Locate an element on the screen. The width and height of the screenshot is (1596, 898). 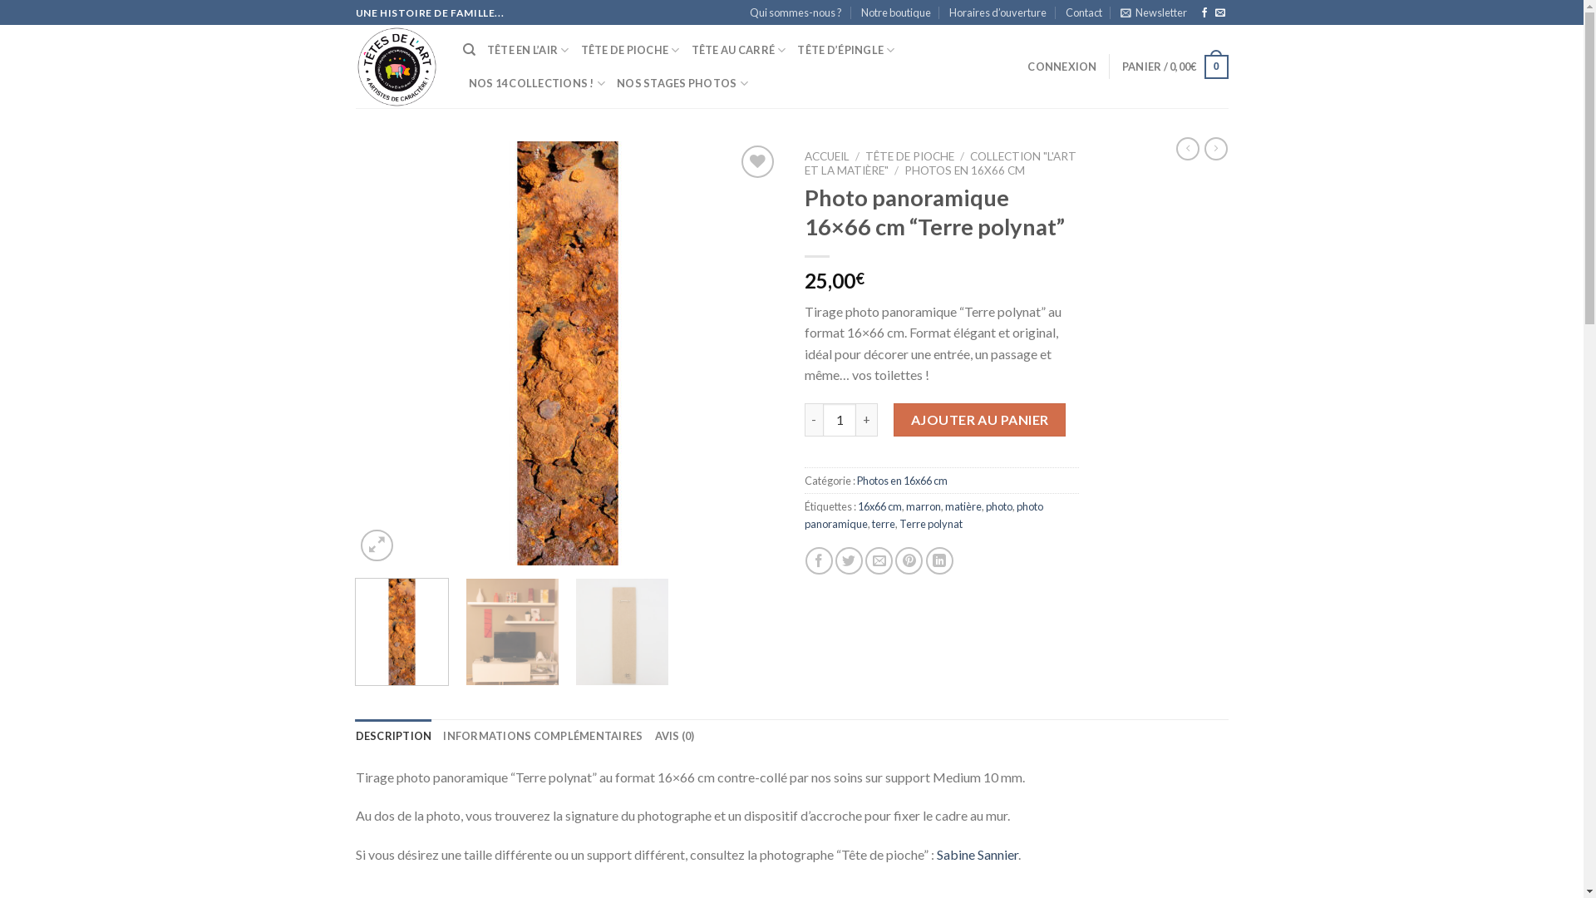
Photo panoramique 16 x 66 "Terre polynat" is located at coordinates (568, 353).